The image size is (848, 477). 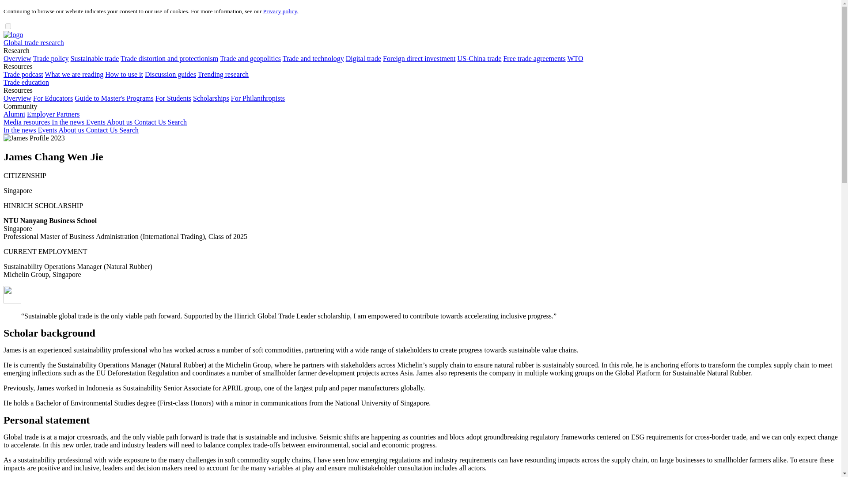 What do you see at coordinates (8, 26) in the screenshot?
I see `open` at bounding box center [8, 26].